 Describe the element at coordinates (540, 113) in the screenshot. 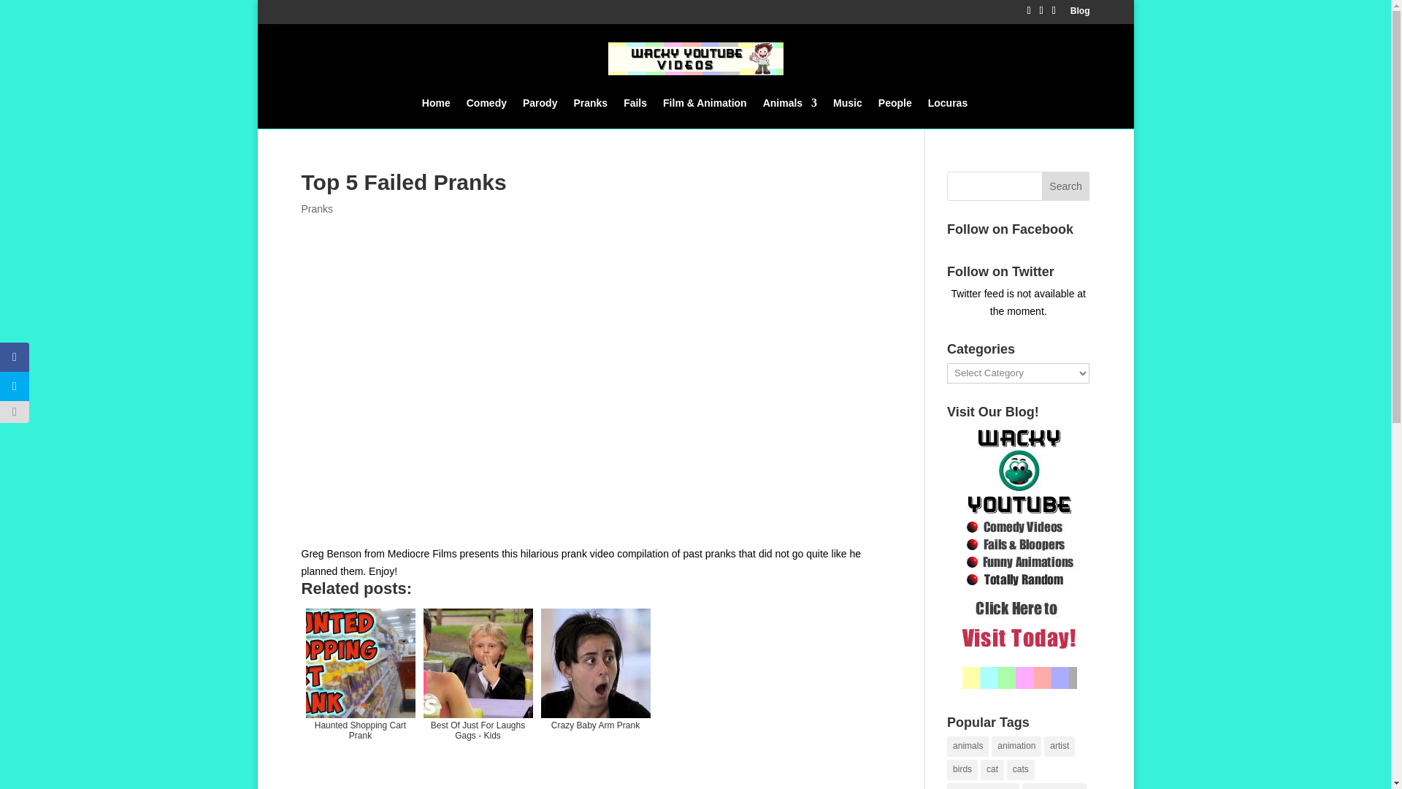

I see `Parody` at that location.